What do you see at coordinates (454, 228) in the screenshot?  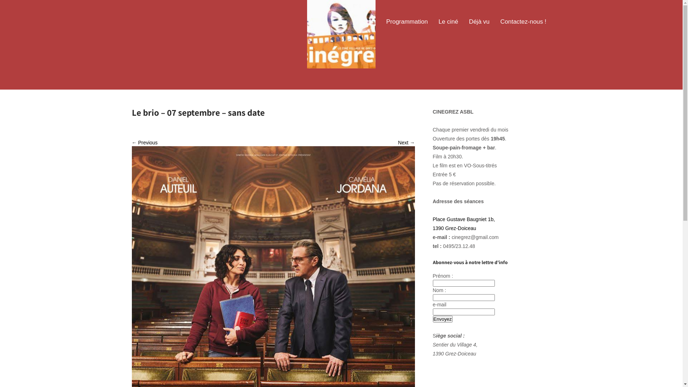 I see `1390 Grez-Doiceau` at bounding box center [454, 228].